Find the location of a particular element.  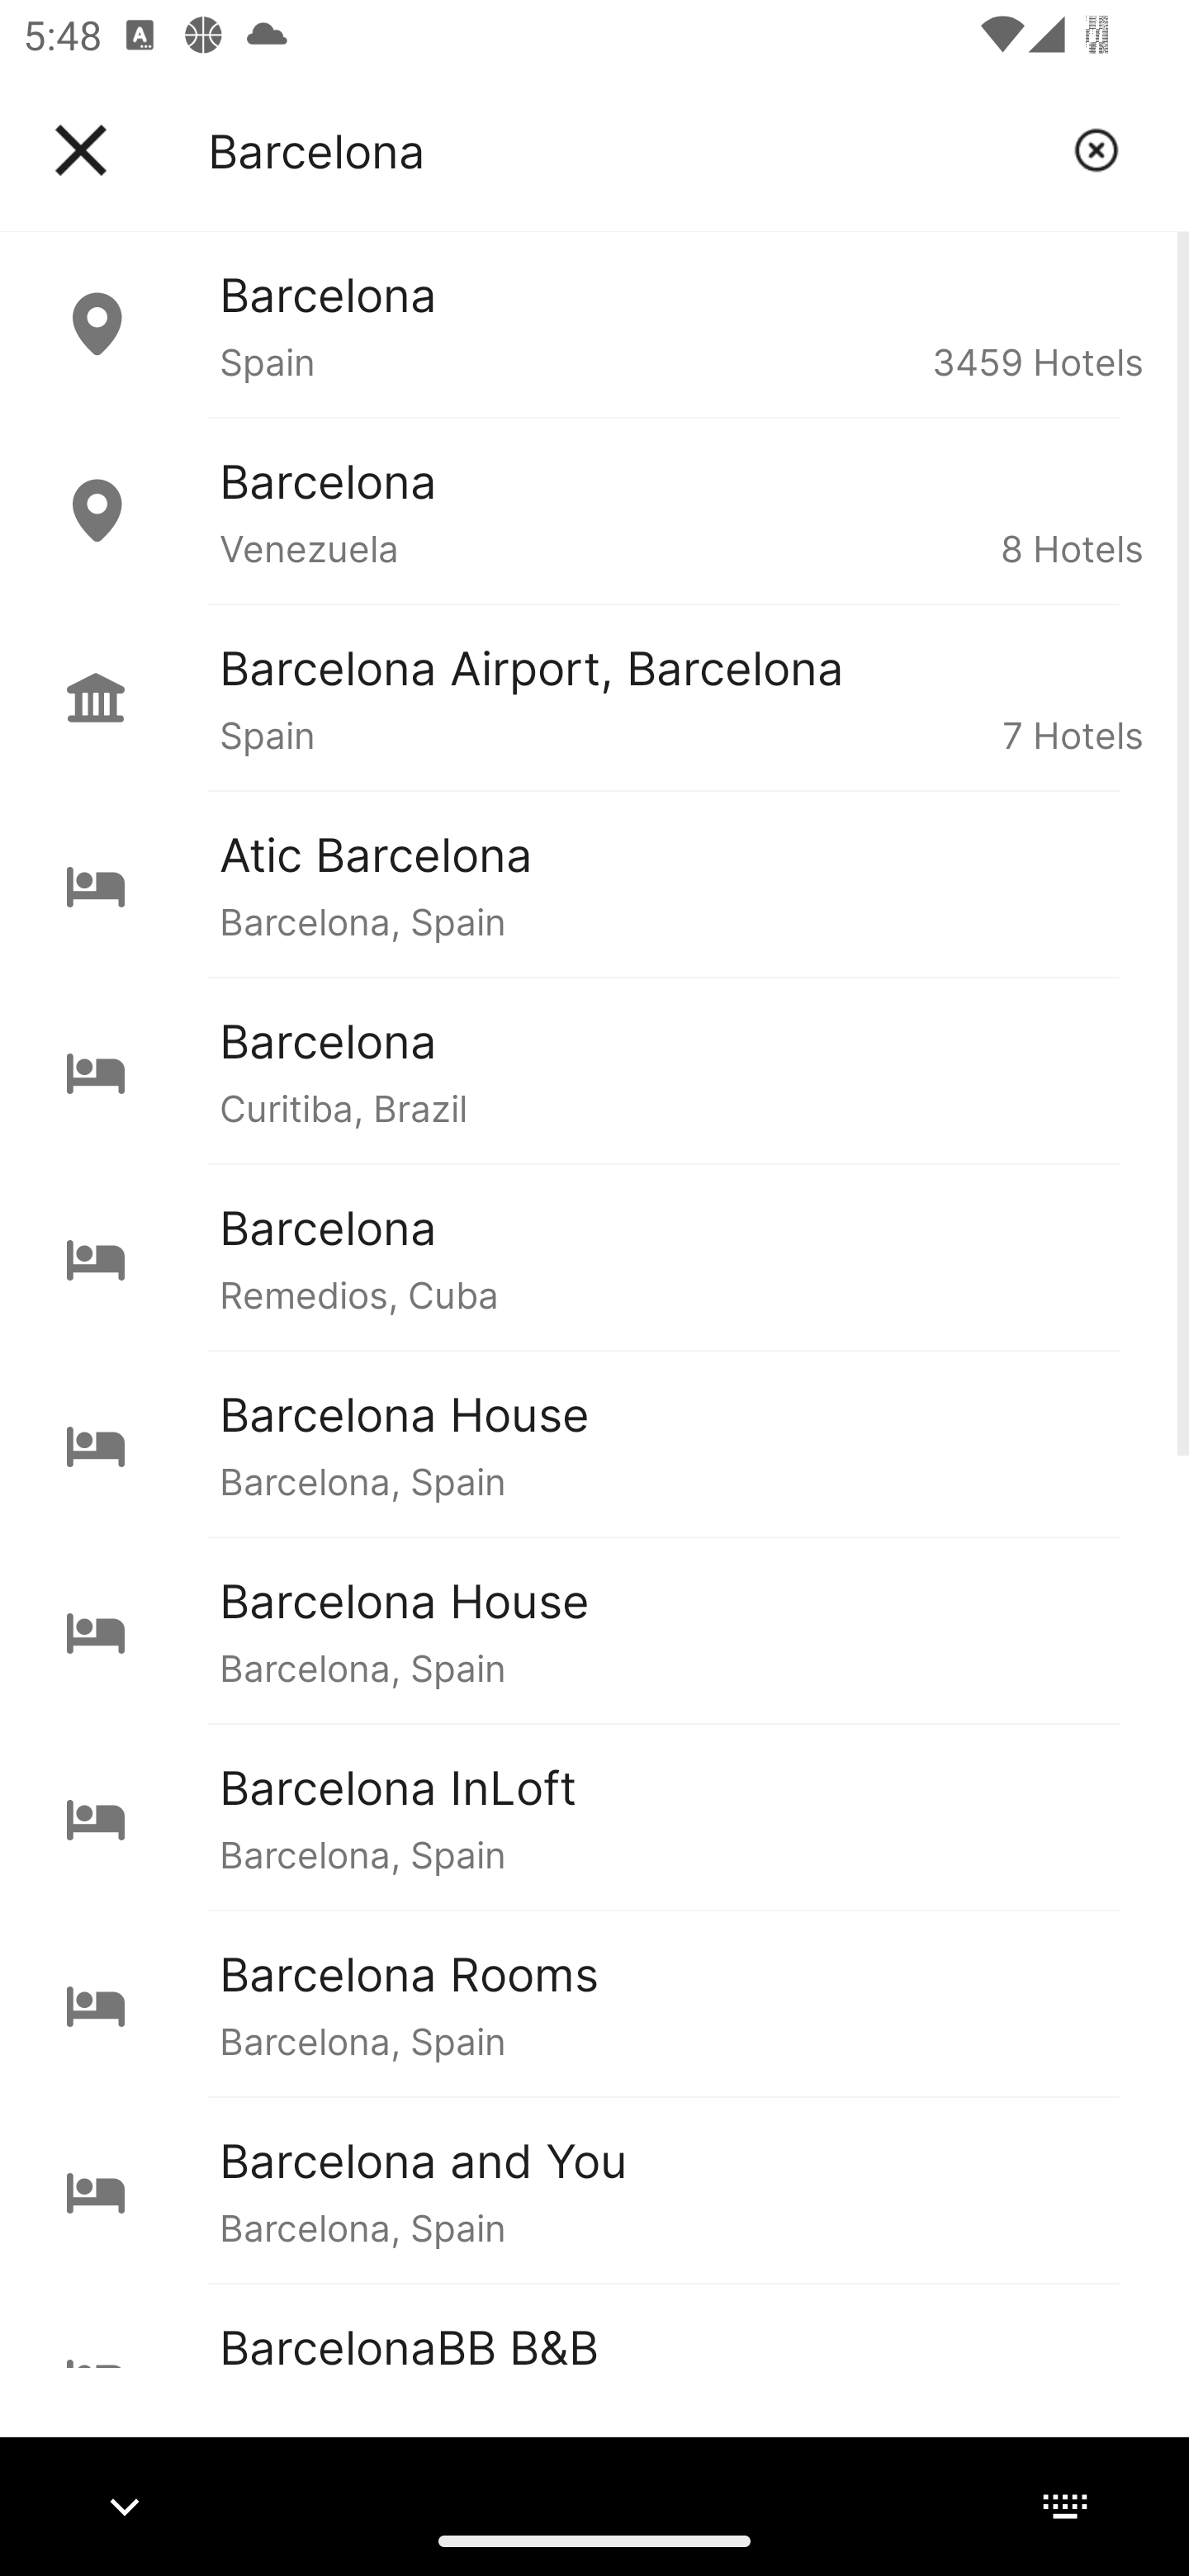

Barcelona Airport, Barcelona Spain 7 Hotels is located at coordinates (594, 698).